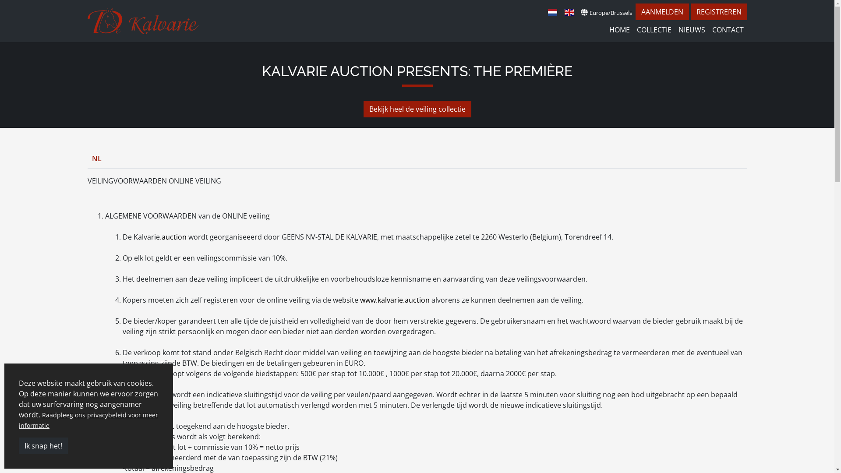 The height and width of the screenshot is (473, 841). What do you see at coordinates (654, 30) in the screenshot?
I see `COLLECTIE` at bounding box center [654, 30].